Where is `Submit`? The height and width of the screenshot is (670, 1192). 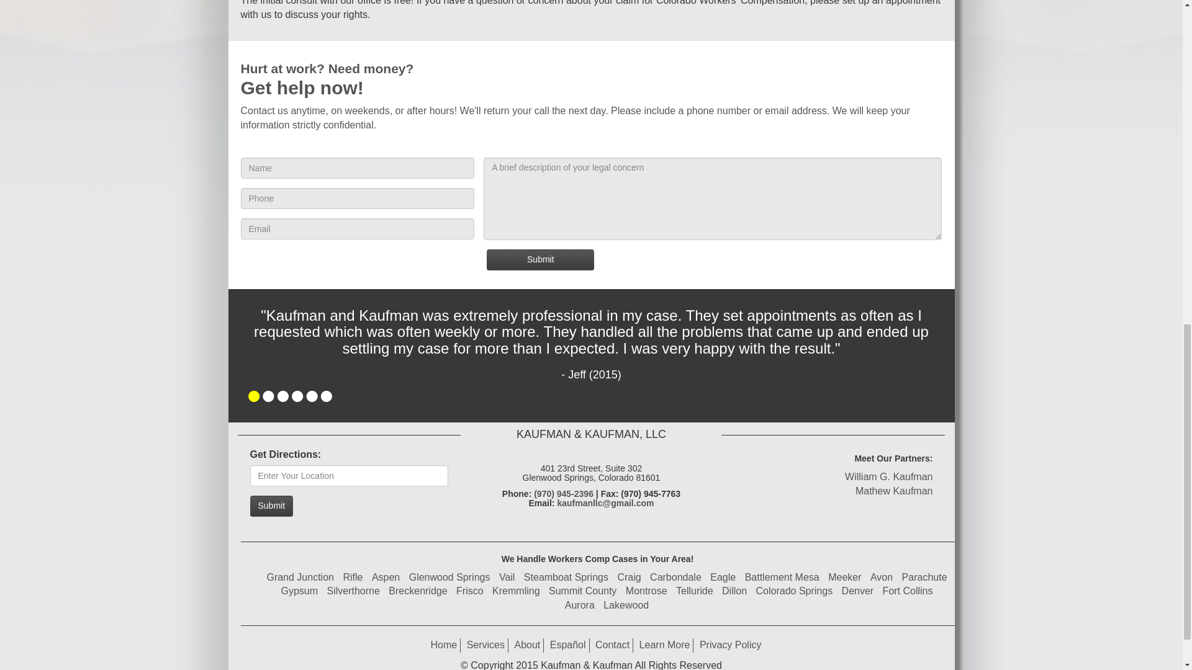
Submit is located at coordinates (271, 506).